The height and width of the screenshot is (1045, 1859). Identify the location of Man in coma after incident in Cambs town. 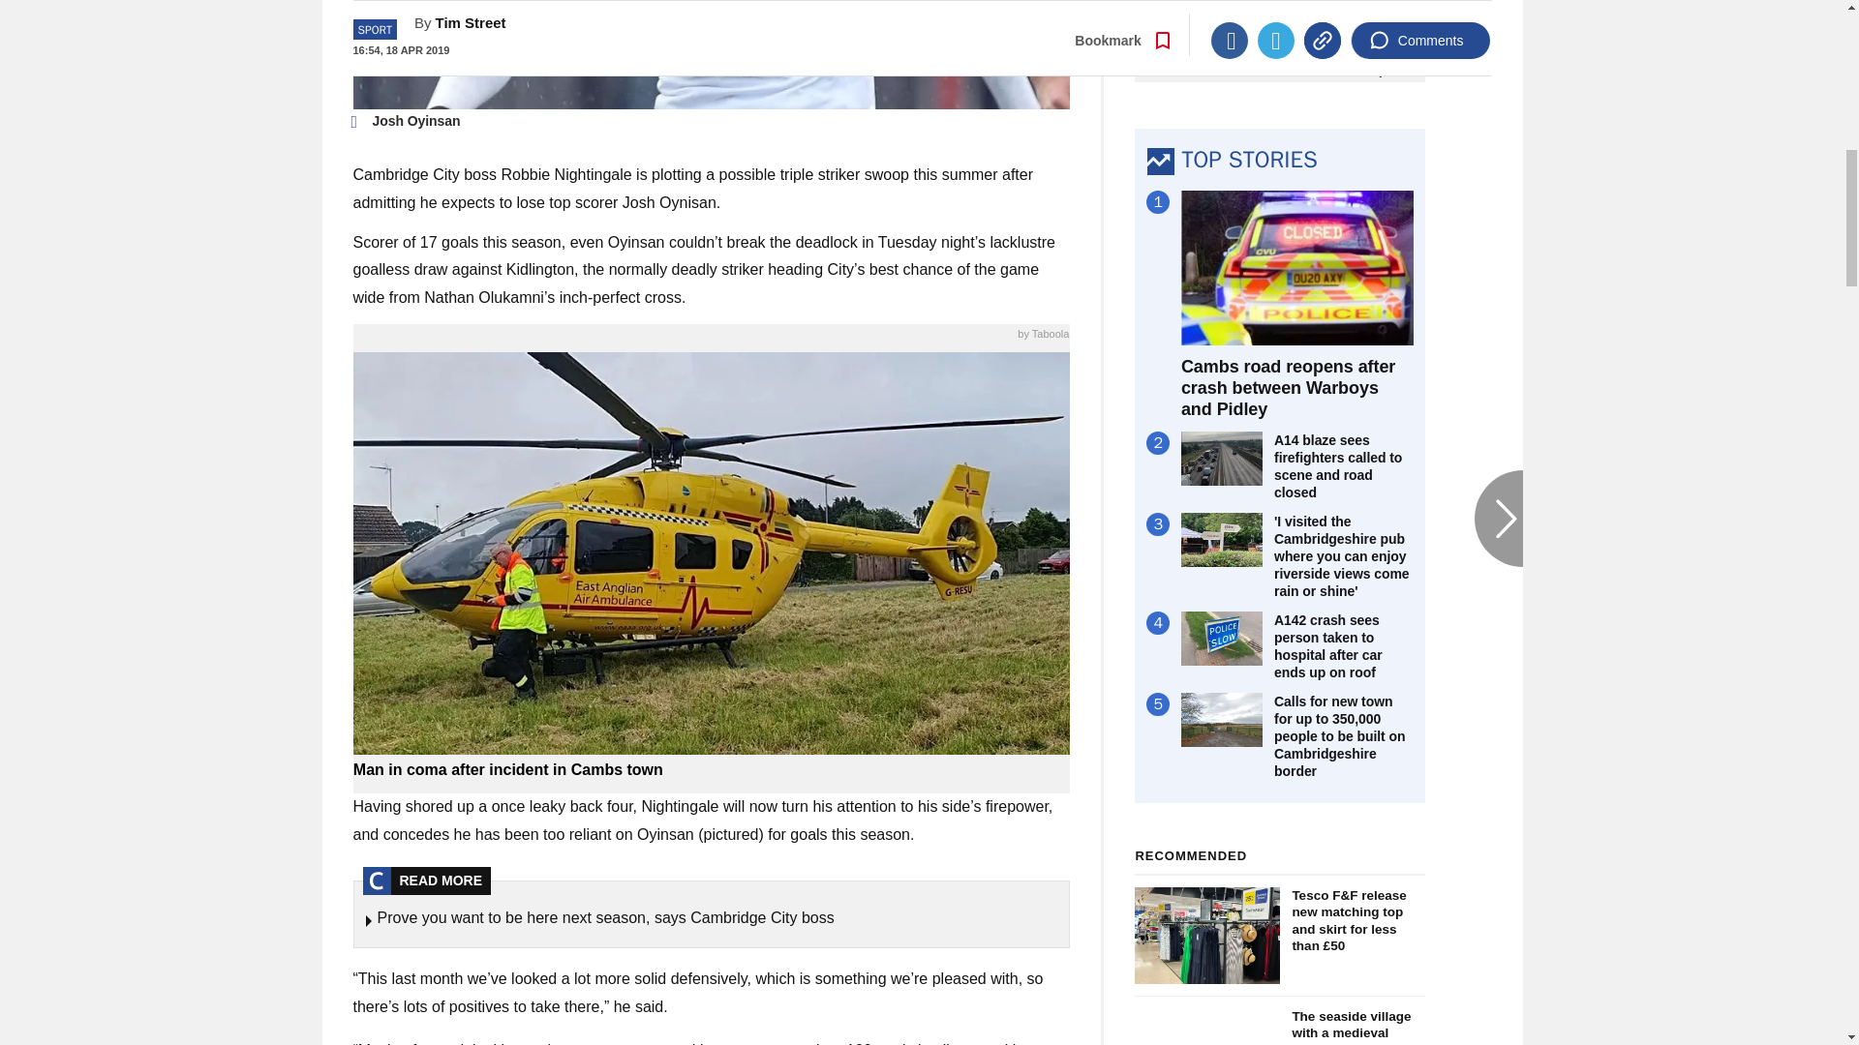
(711, 770).